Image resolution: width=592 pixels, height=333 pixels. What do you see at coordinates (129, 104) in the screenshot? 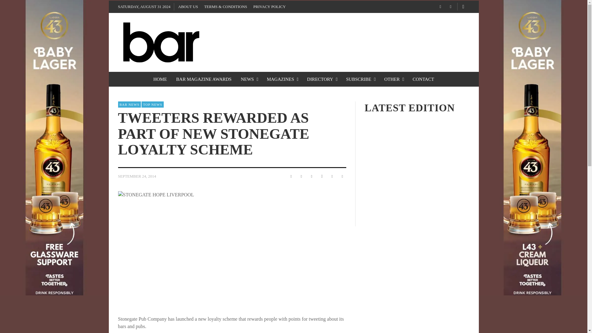
I see `View all posts in Bar News` at bounding box center [129, 104].